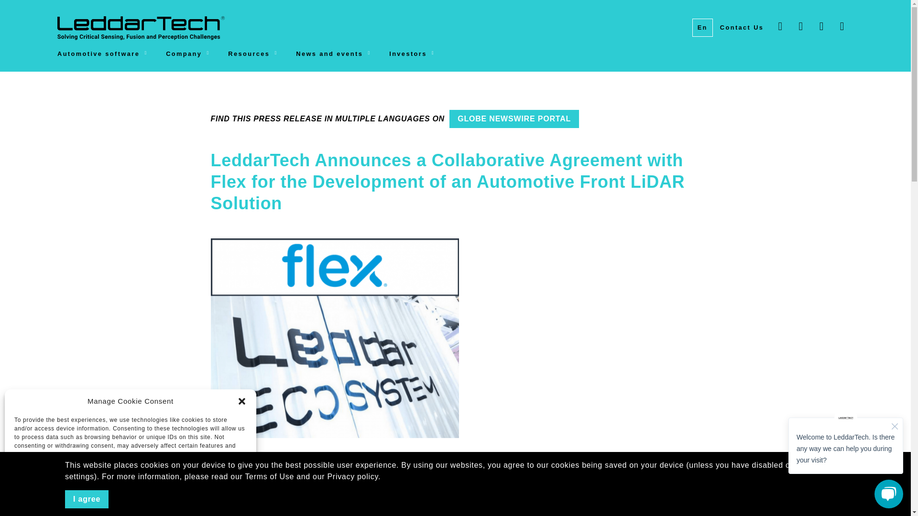 The width and height of the screenshot is (918, 516). What do you see at coordinates (111, 55) in the screenshot?
I see `Automotive software` at bounding box center [111, 55].